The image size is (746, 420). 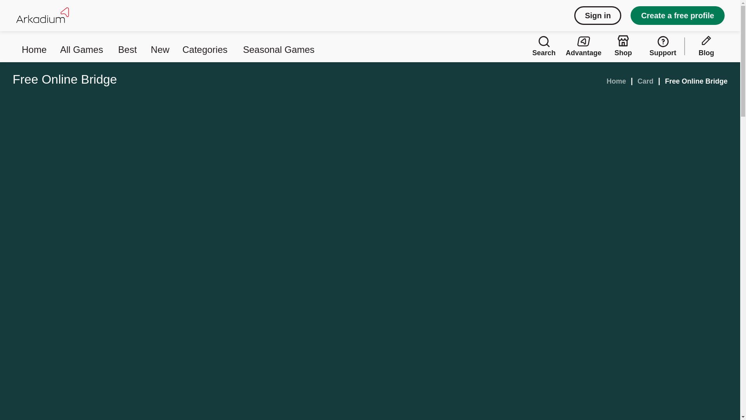 What do you see at coordinates (662, 46) in the screenshot?
I see `Support` at bounding box center [662, 46].